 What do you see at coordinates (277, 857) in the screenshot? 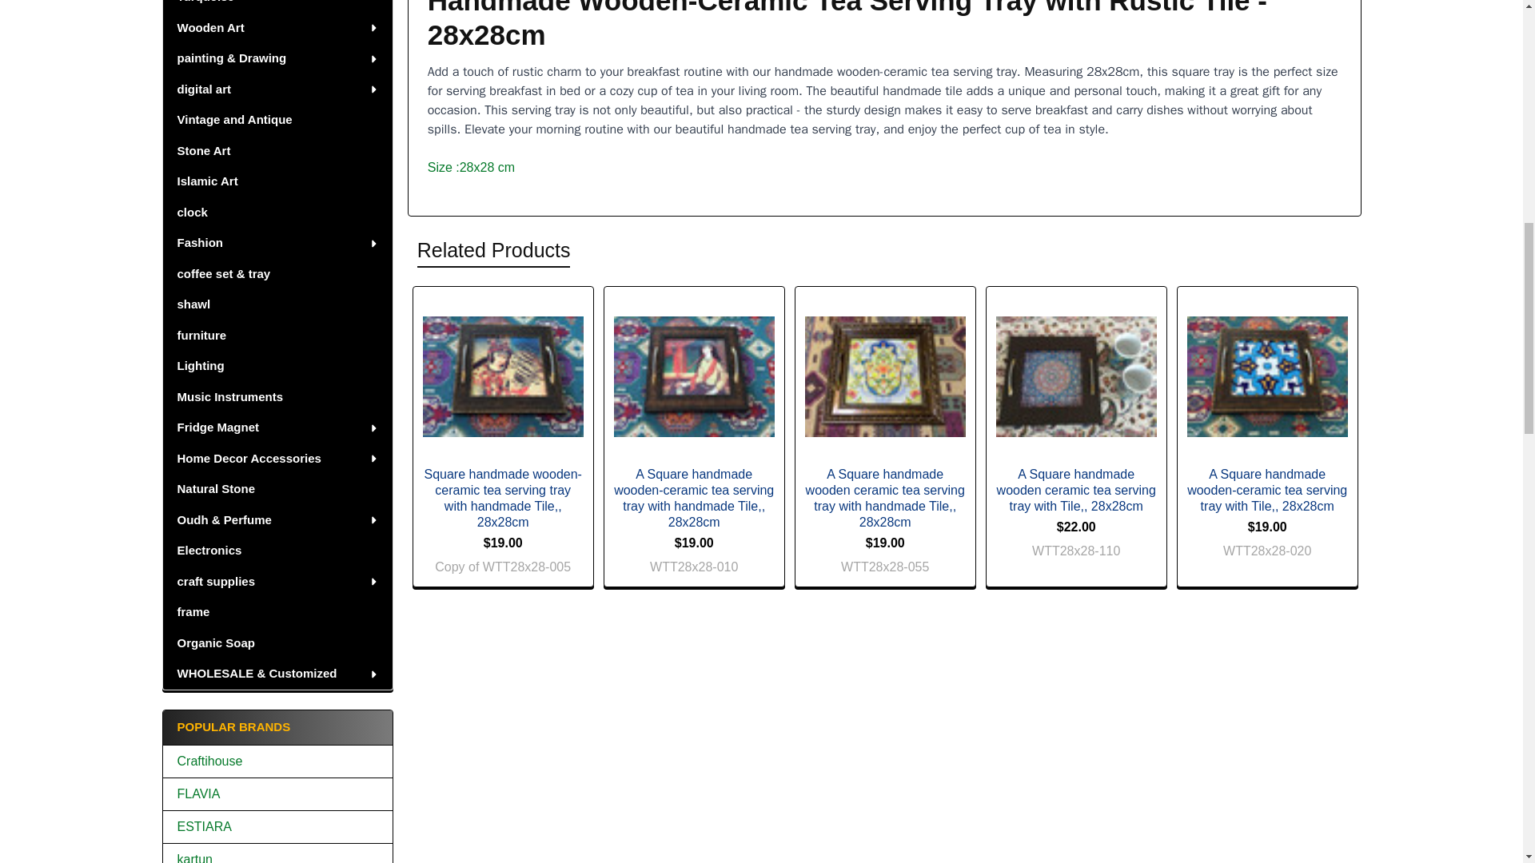
I see `kartun` at bounding box center [277, 857].